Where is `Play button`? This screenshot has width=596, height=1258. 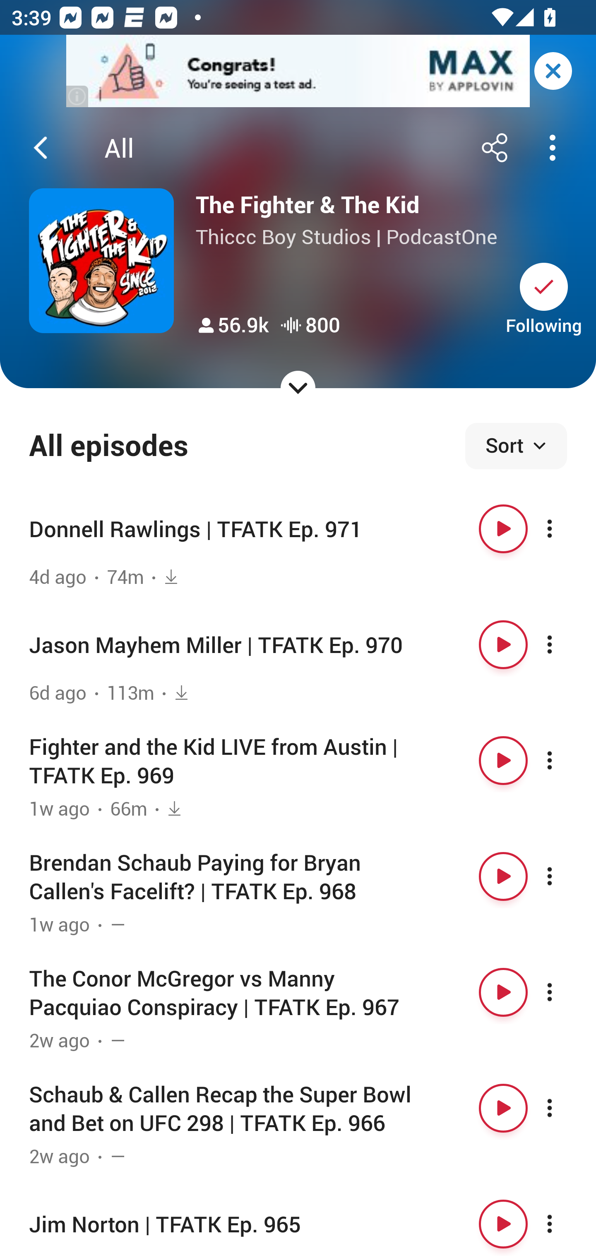 Play button is located at coordinates (503, 1224).